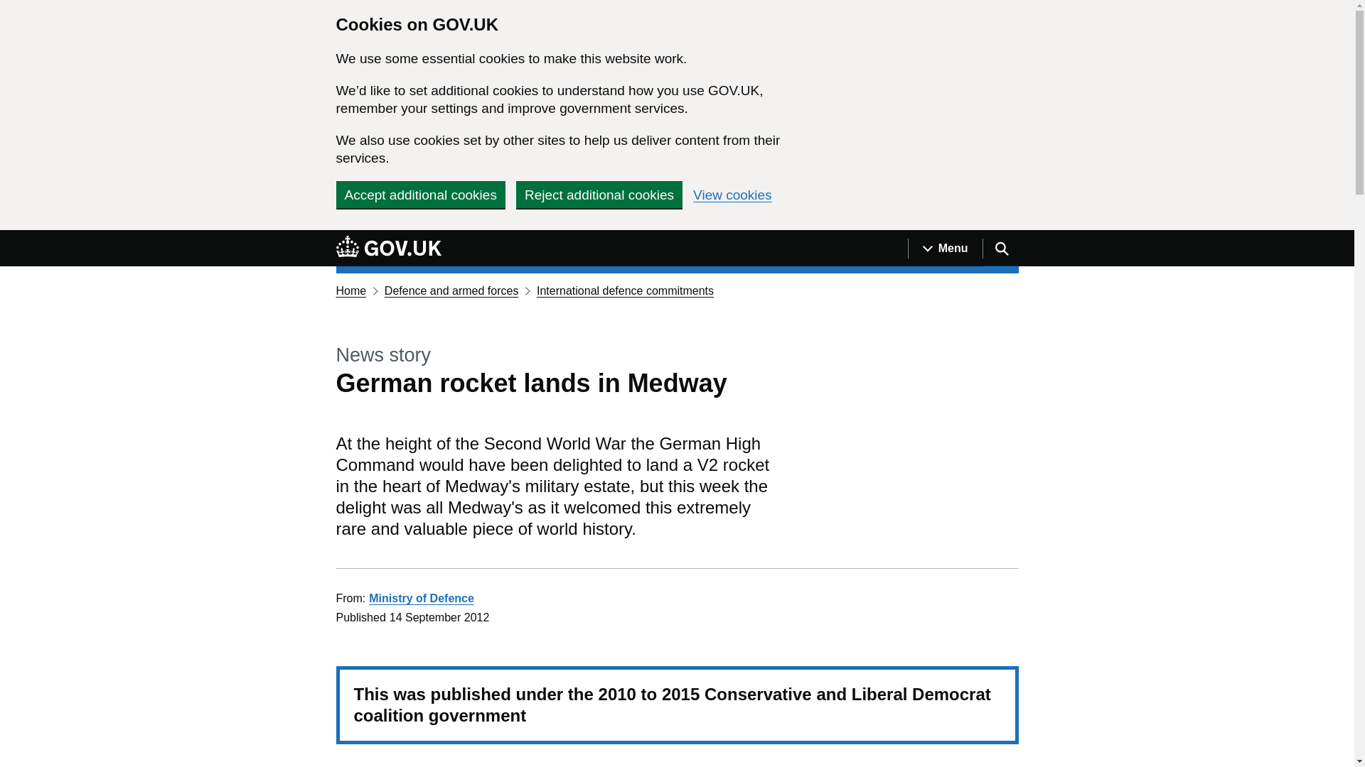 Image resolution: width=1365 pixels, height=767 pixels. What do you see at coordinates (1000, 249) in the screenshot?
I see `Search GOV.UK` at bounding box center [1000, 249].